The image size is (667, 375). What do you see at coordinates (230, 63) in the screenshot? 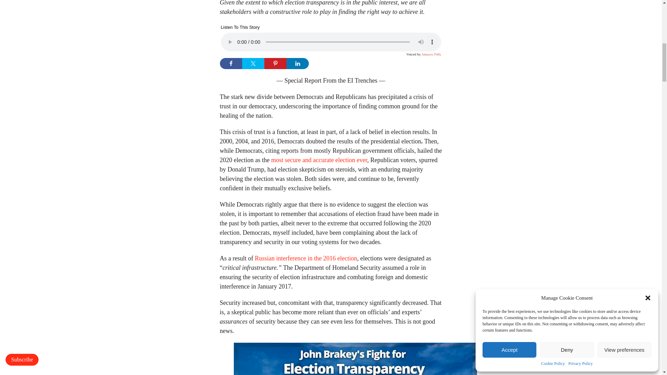
I see `Share on Facebook` at bounding box center [230, 63].